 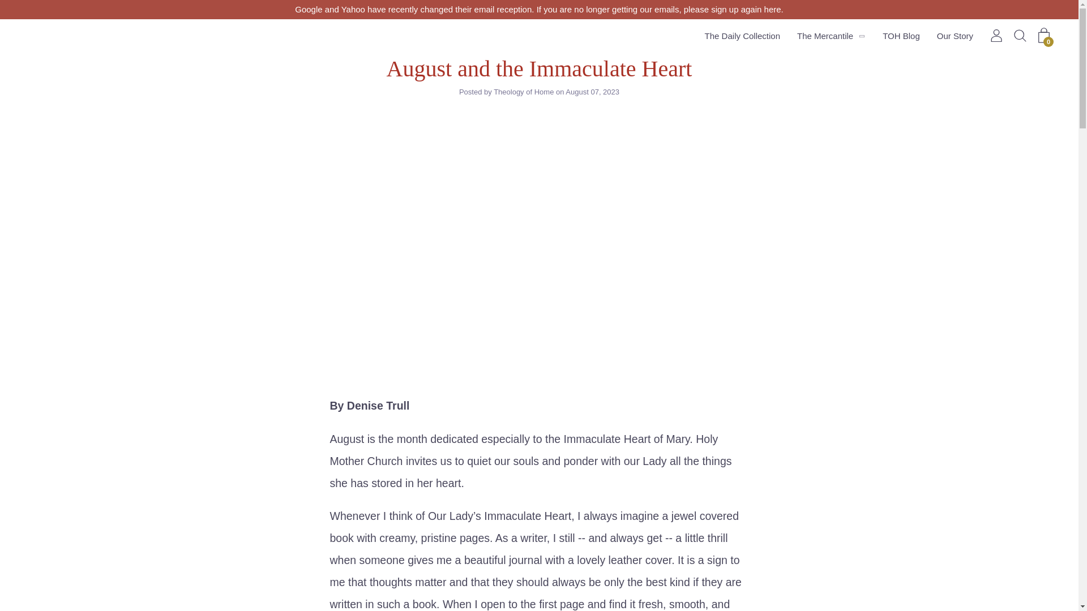 What do you see at coordinates (742, 36) in the screenshot?
I see `The Daily Collection` at bounding box center [742, 36].